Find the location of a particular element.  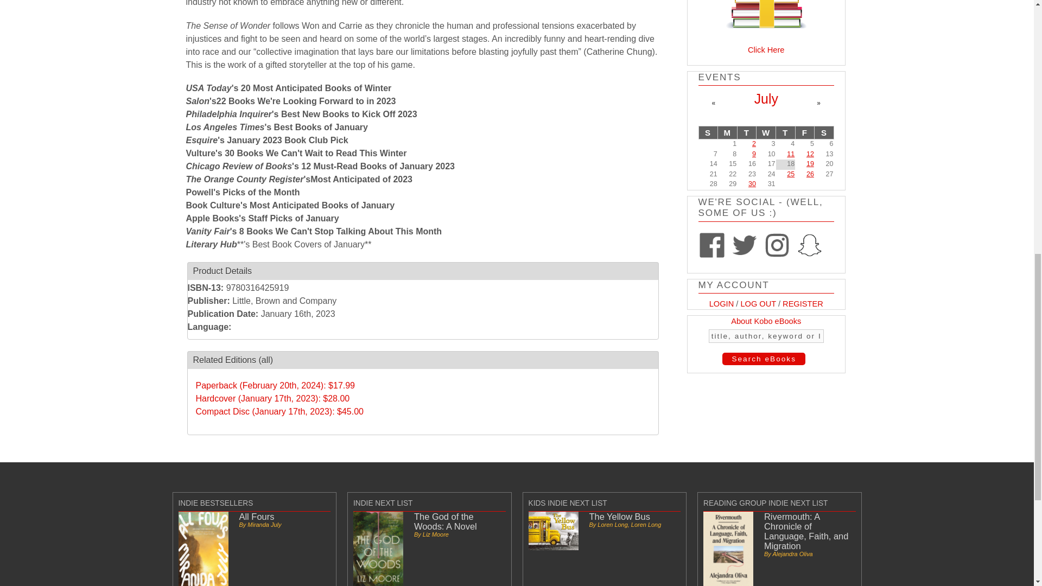

title, author, keyword or ISBN is located at coordinates (766, 335).